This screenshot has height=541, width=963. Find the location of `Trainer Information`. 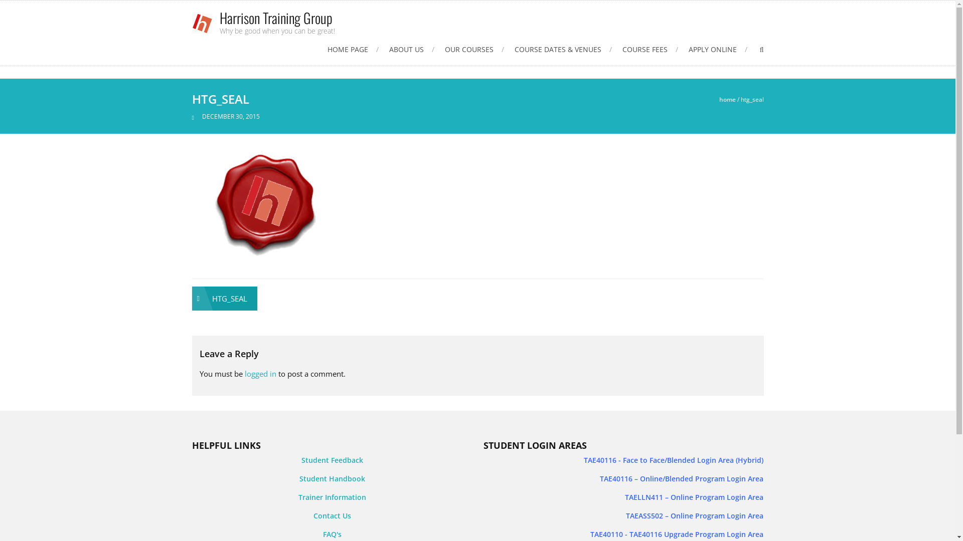

Trainer Information is located at coordinates (332, 497).